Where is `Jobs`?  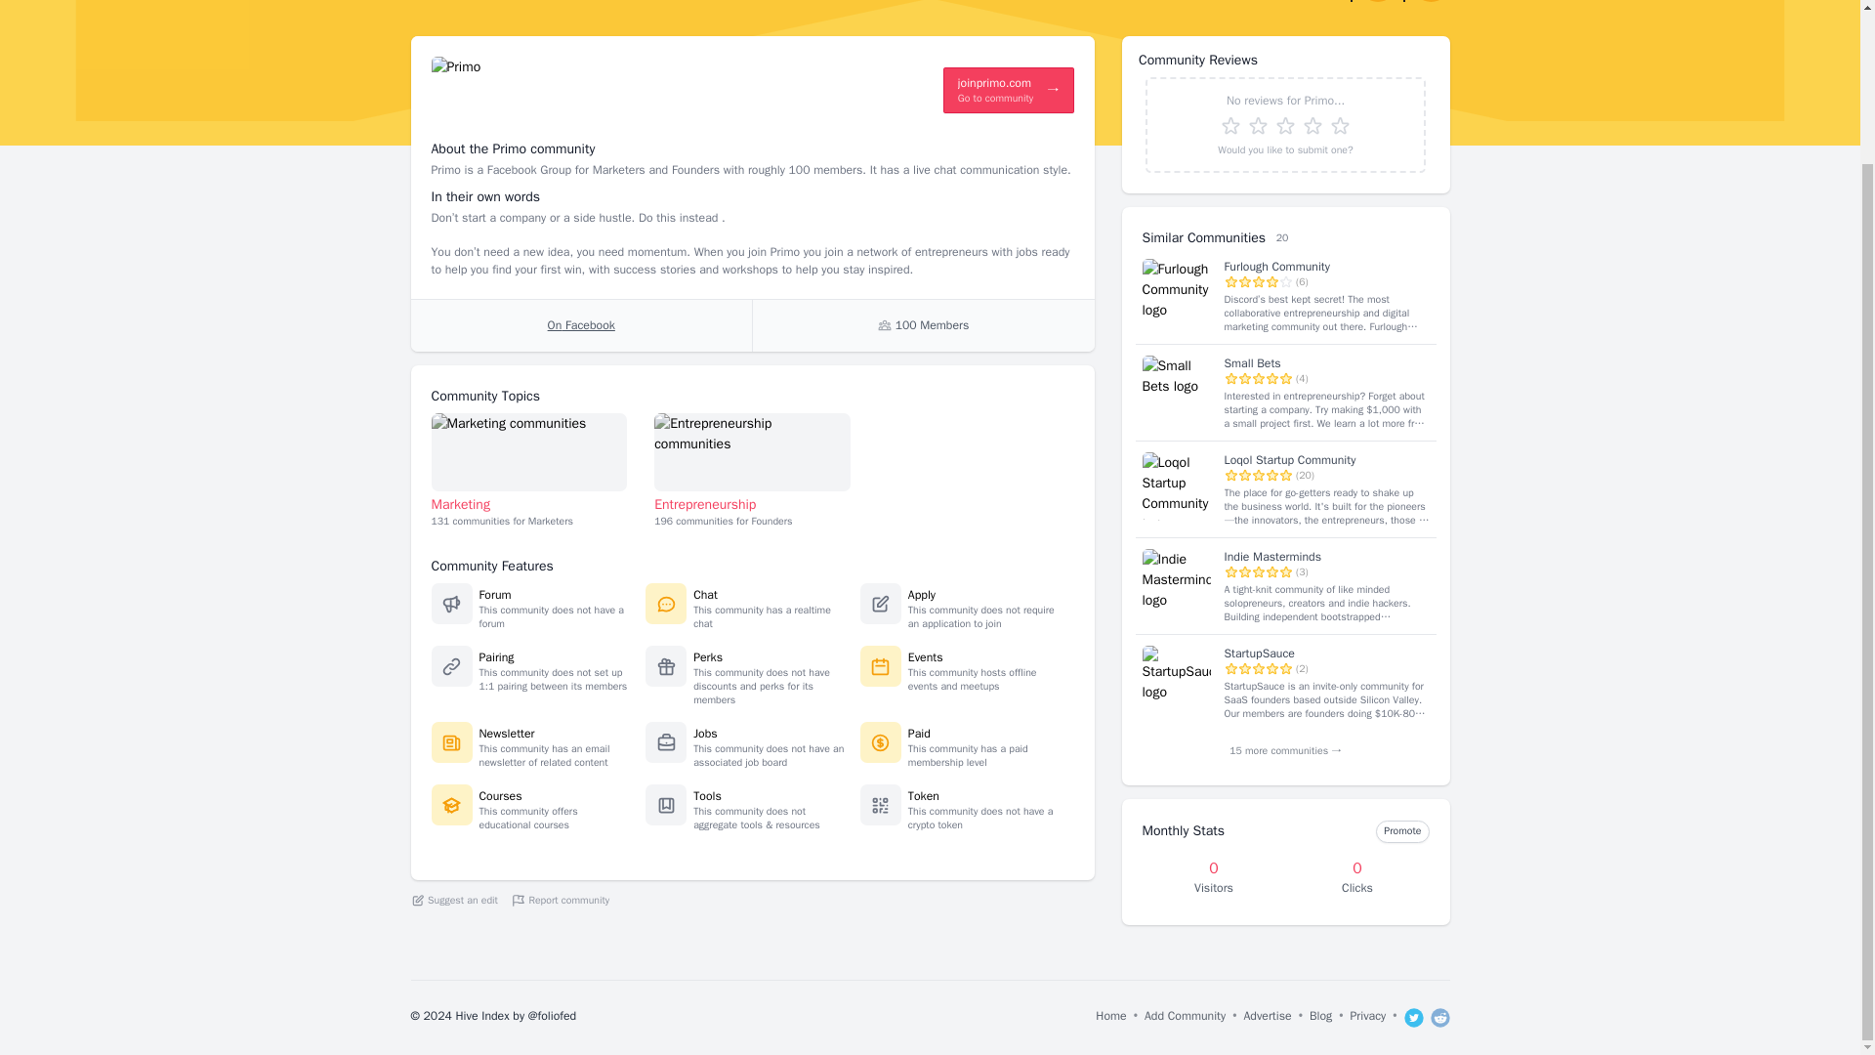 Jobs is located at coordinates (705, 734).